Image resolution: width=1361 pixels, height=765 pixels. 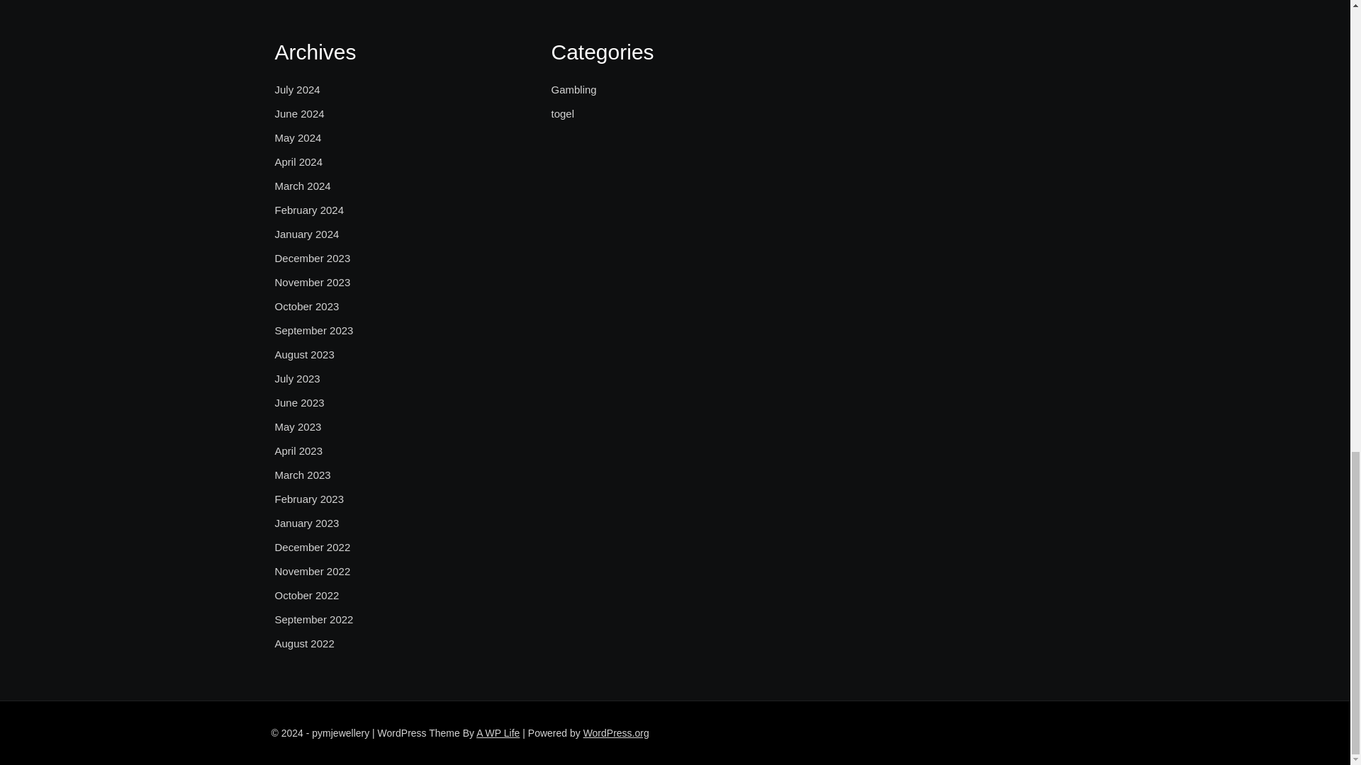 What do you see at coordinates (313, 258) in the screenshot?
I see `December 2023` at bounding box center [313, 258].